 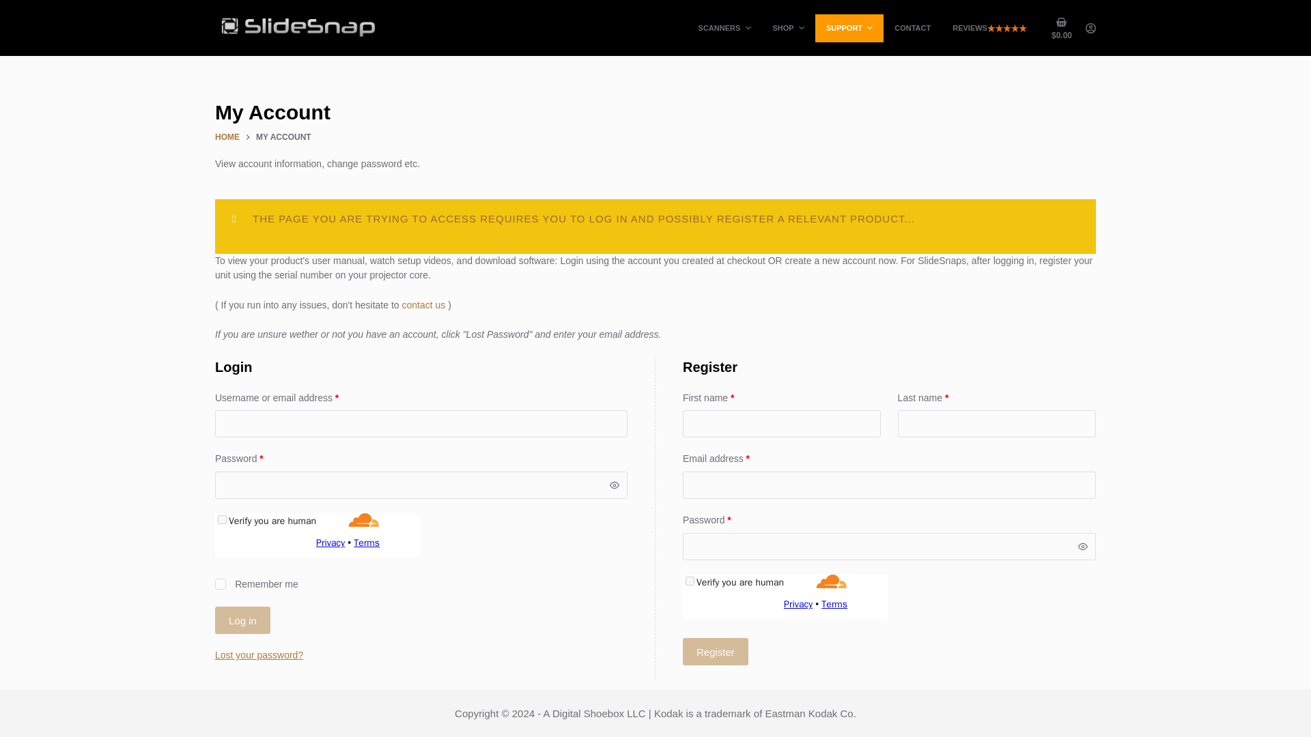 What do you see at coordinates (989, 27) in the screenshot?
I see `Reviews and Feedback` at bounding box center [989, 27].